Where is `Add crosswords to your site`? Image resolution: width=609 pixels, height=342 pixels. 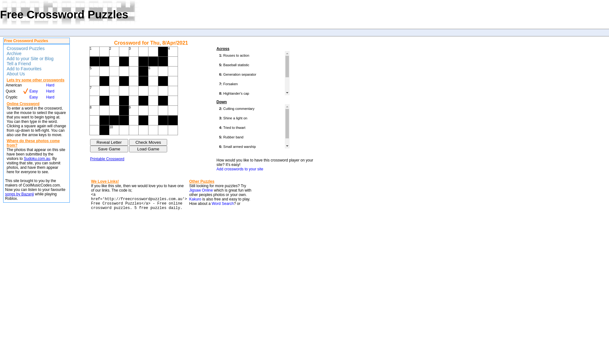
Add crosswords to your site is located at coordinates (240, 169).